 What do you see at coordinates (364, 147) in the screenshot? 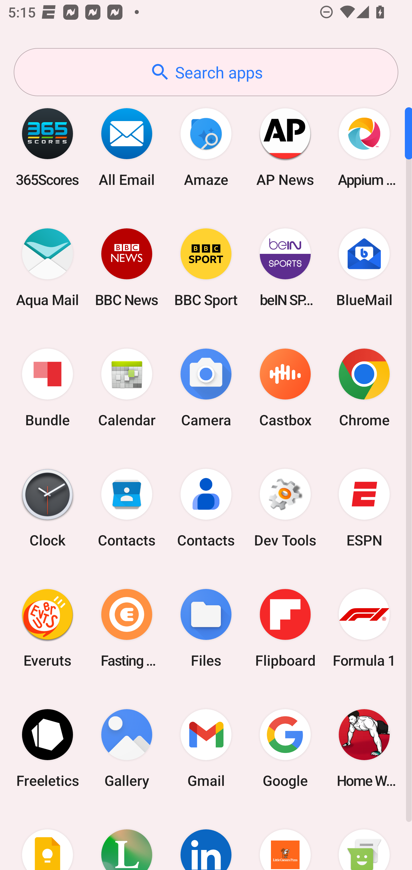
I see `Appium Settings` at bounding box center [364, 147].